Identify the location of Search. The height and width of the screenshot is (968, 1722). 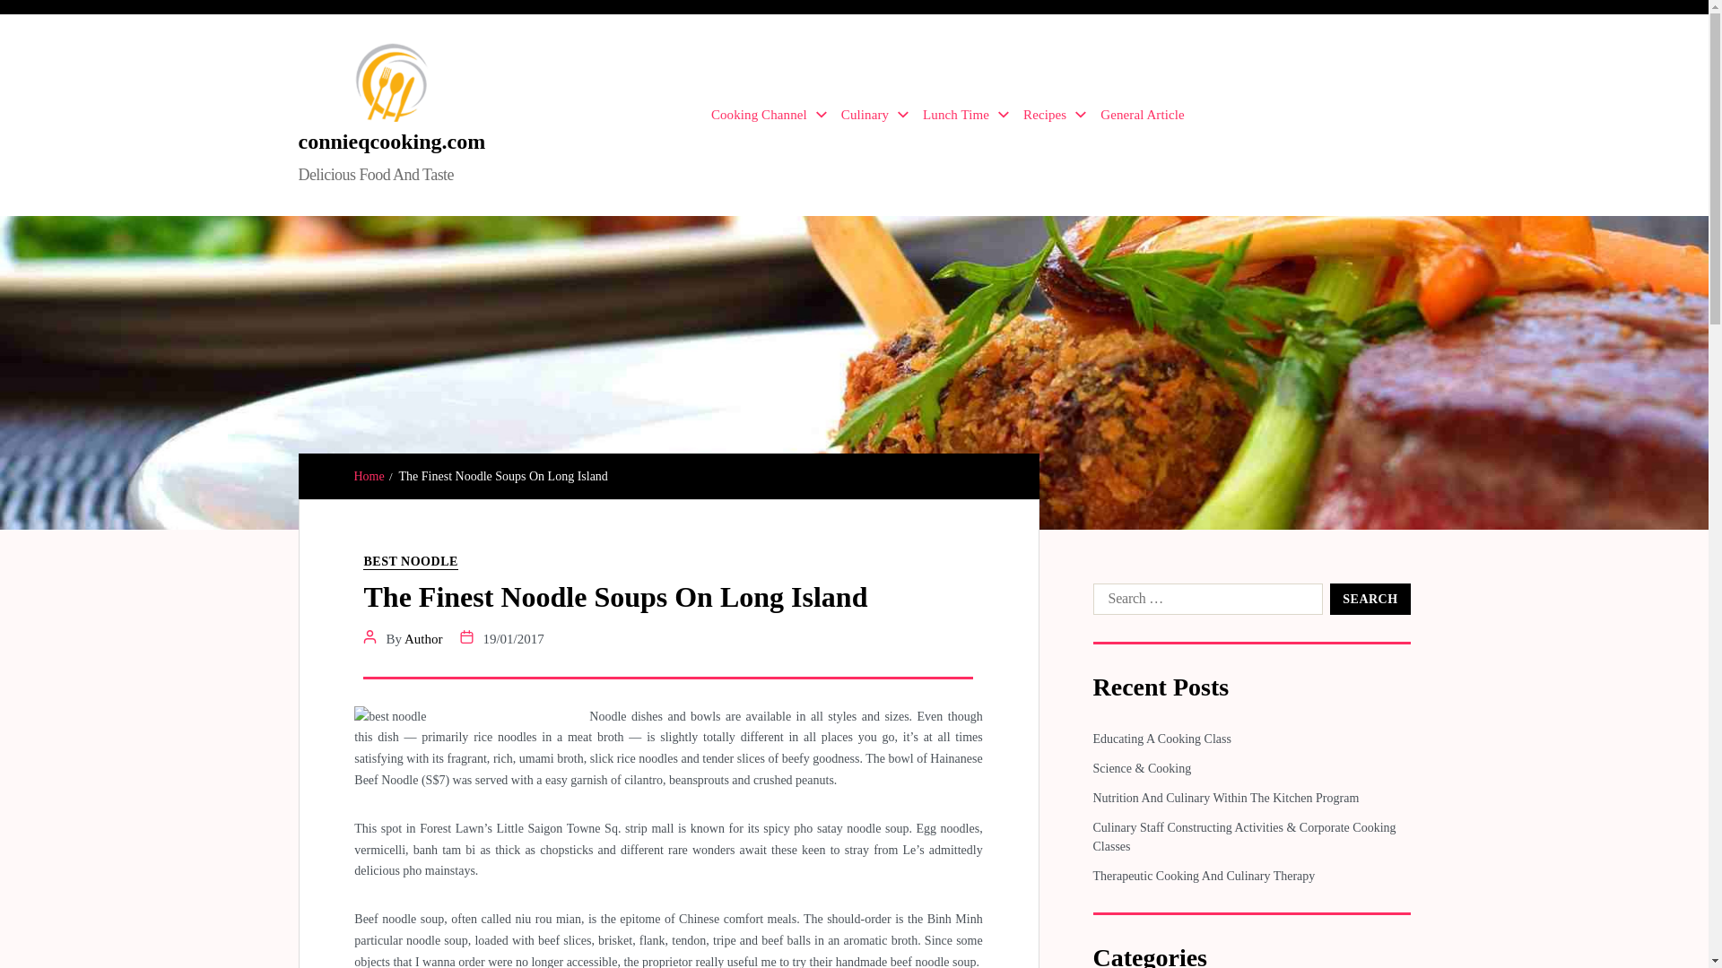
(1370, 599).